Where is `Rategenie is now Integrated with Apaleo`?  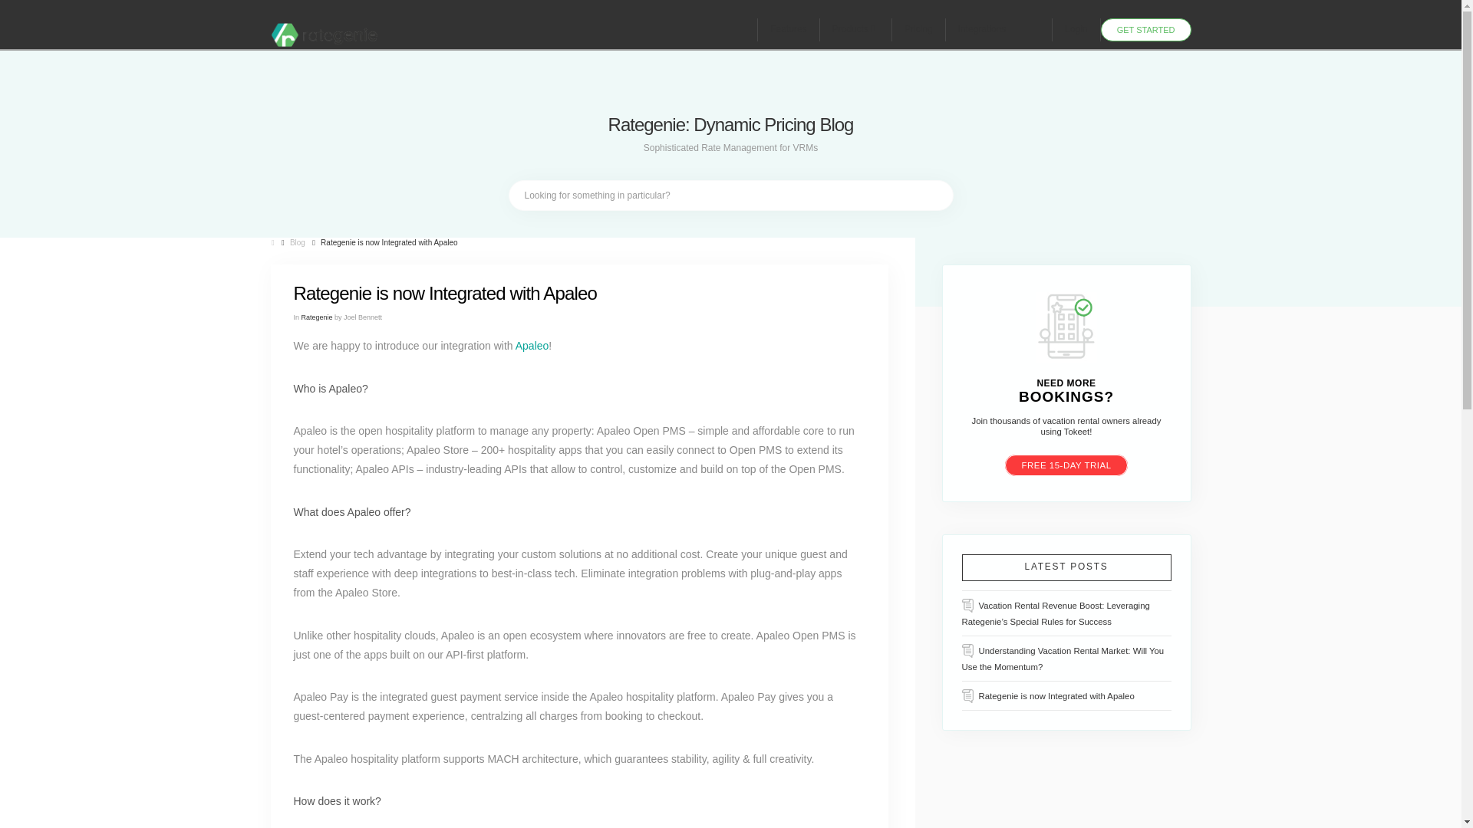 Rategenie is now Integrated with Apaleo is located at coordinates (388, 242).